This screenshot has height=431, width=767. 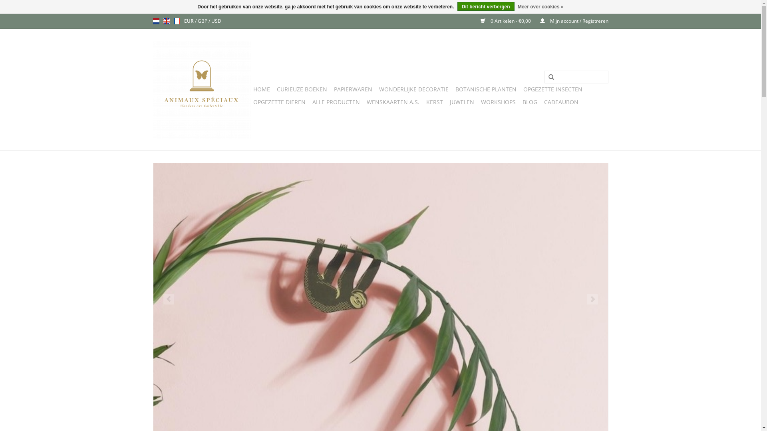 I want to click on BOTANISCHE PLANTEN, so click(x=486, y=89).